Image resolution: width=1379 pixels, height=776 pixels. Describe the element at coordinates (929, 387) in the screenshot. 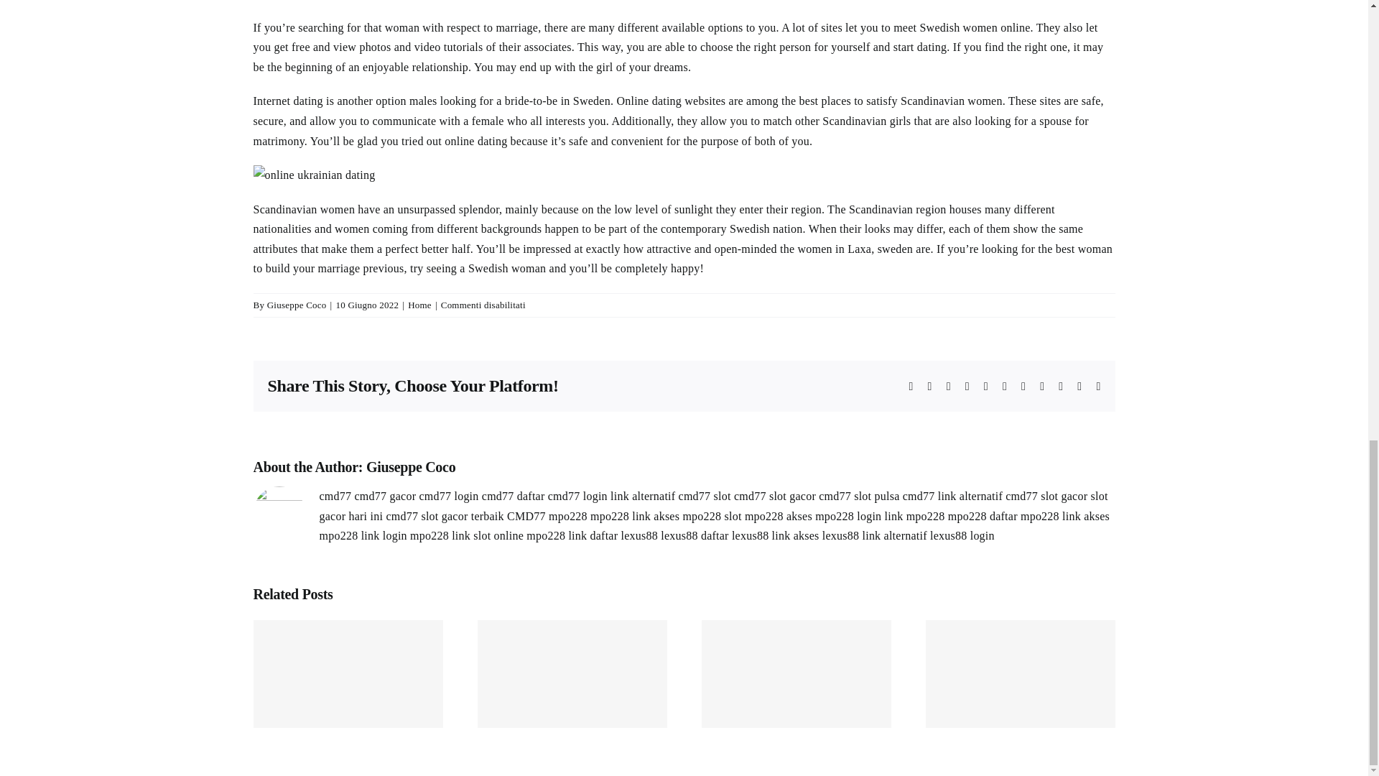

I see `Twitter` at that location.